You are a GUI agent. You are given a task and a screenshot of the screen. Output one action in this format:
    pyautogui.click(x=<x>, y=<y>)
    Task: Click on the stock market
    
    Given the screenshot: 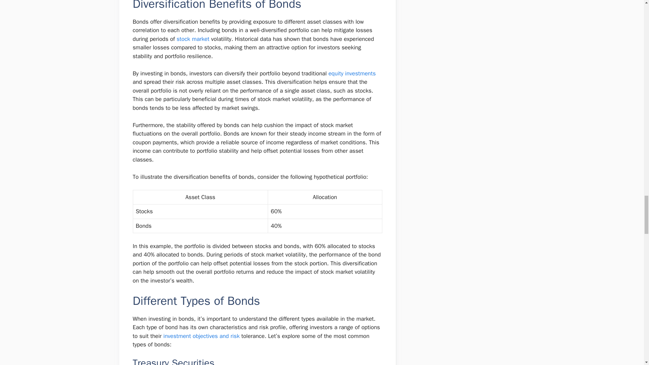 What is the action you would take?
    pyautogui.click(x=193, y=39)
    